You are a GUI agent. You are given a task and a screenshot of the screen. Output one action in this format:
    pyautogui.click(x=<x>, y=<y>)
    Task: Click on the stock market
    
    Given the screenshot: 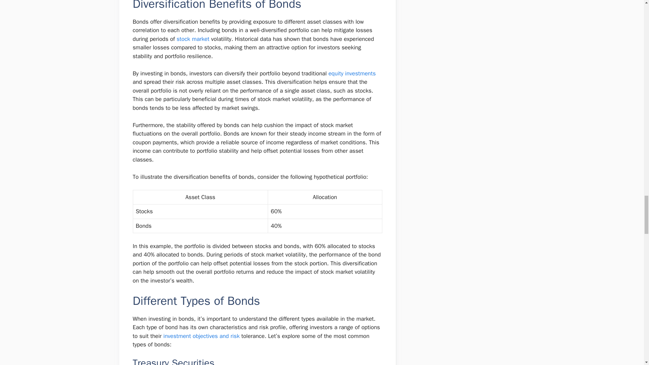 What is the action you would take?
    pyautogui.click(x=193, y=39)
    